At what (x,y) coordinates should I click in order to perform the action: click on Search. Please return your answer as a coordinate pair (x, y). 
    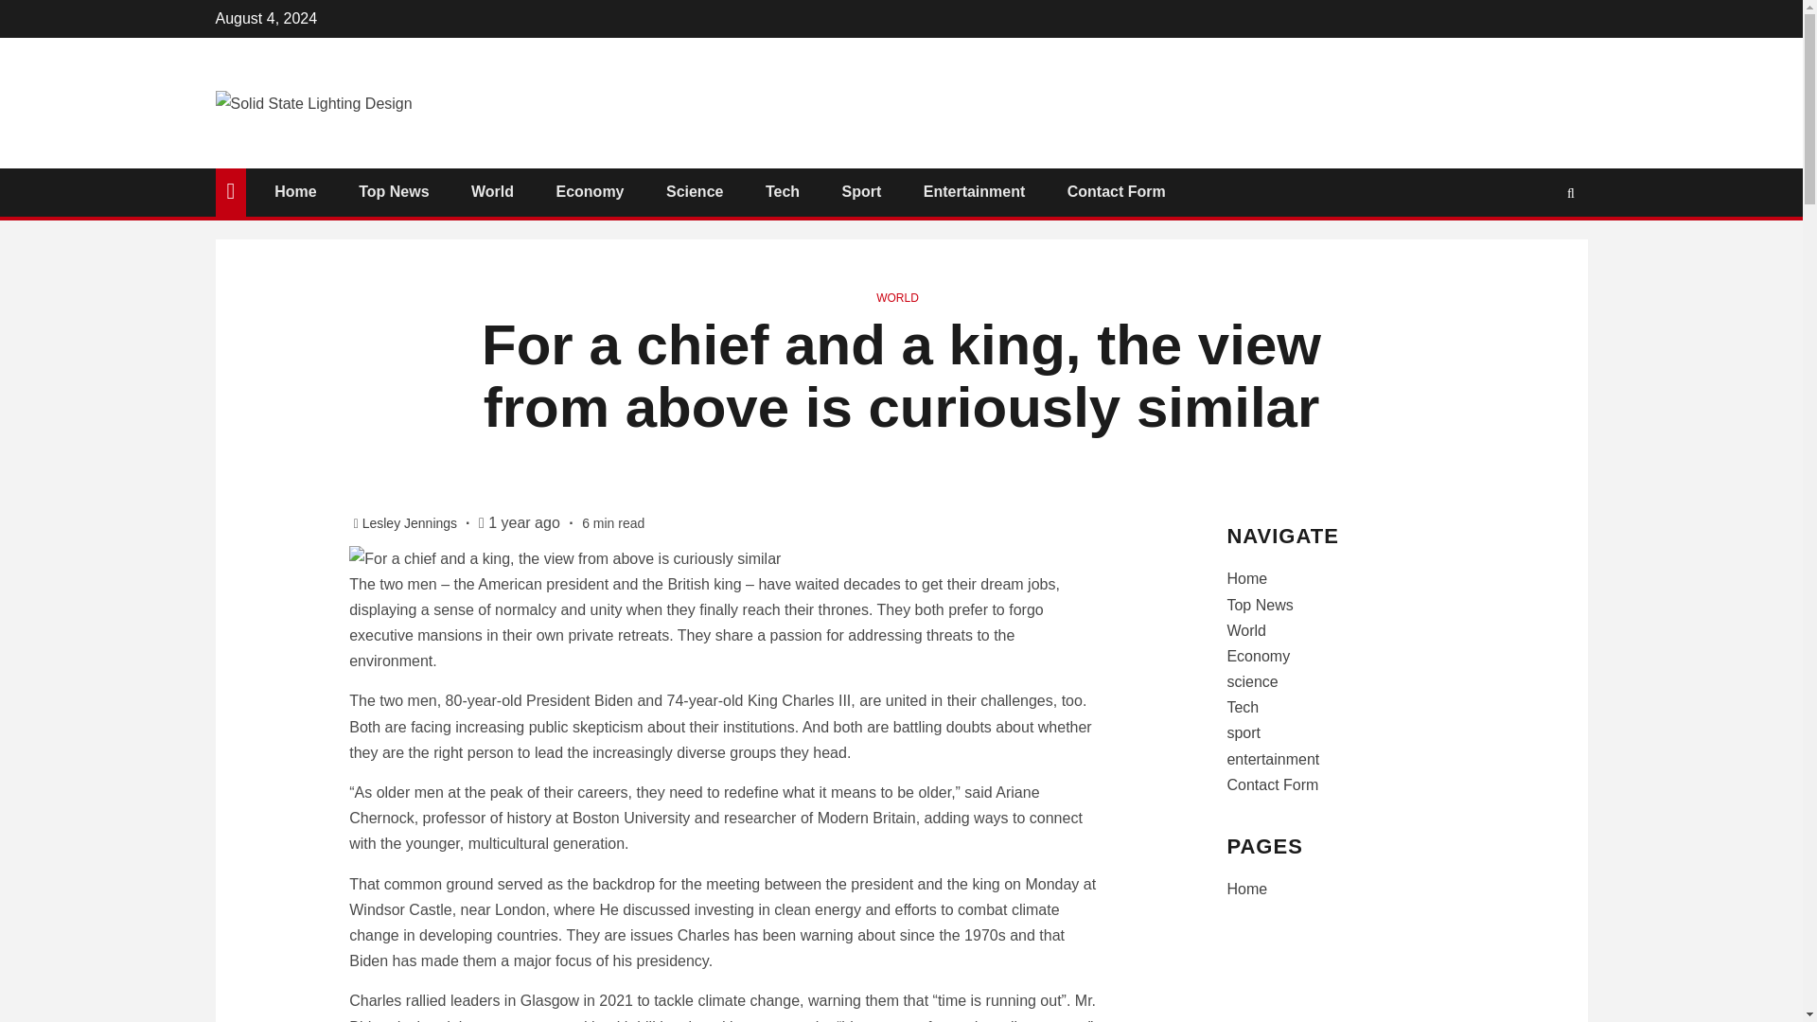
    Looking at the image, I should click on (1534, 250).